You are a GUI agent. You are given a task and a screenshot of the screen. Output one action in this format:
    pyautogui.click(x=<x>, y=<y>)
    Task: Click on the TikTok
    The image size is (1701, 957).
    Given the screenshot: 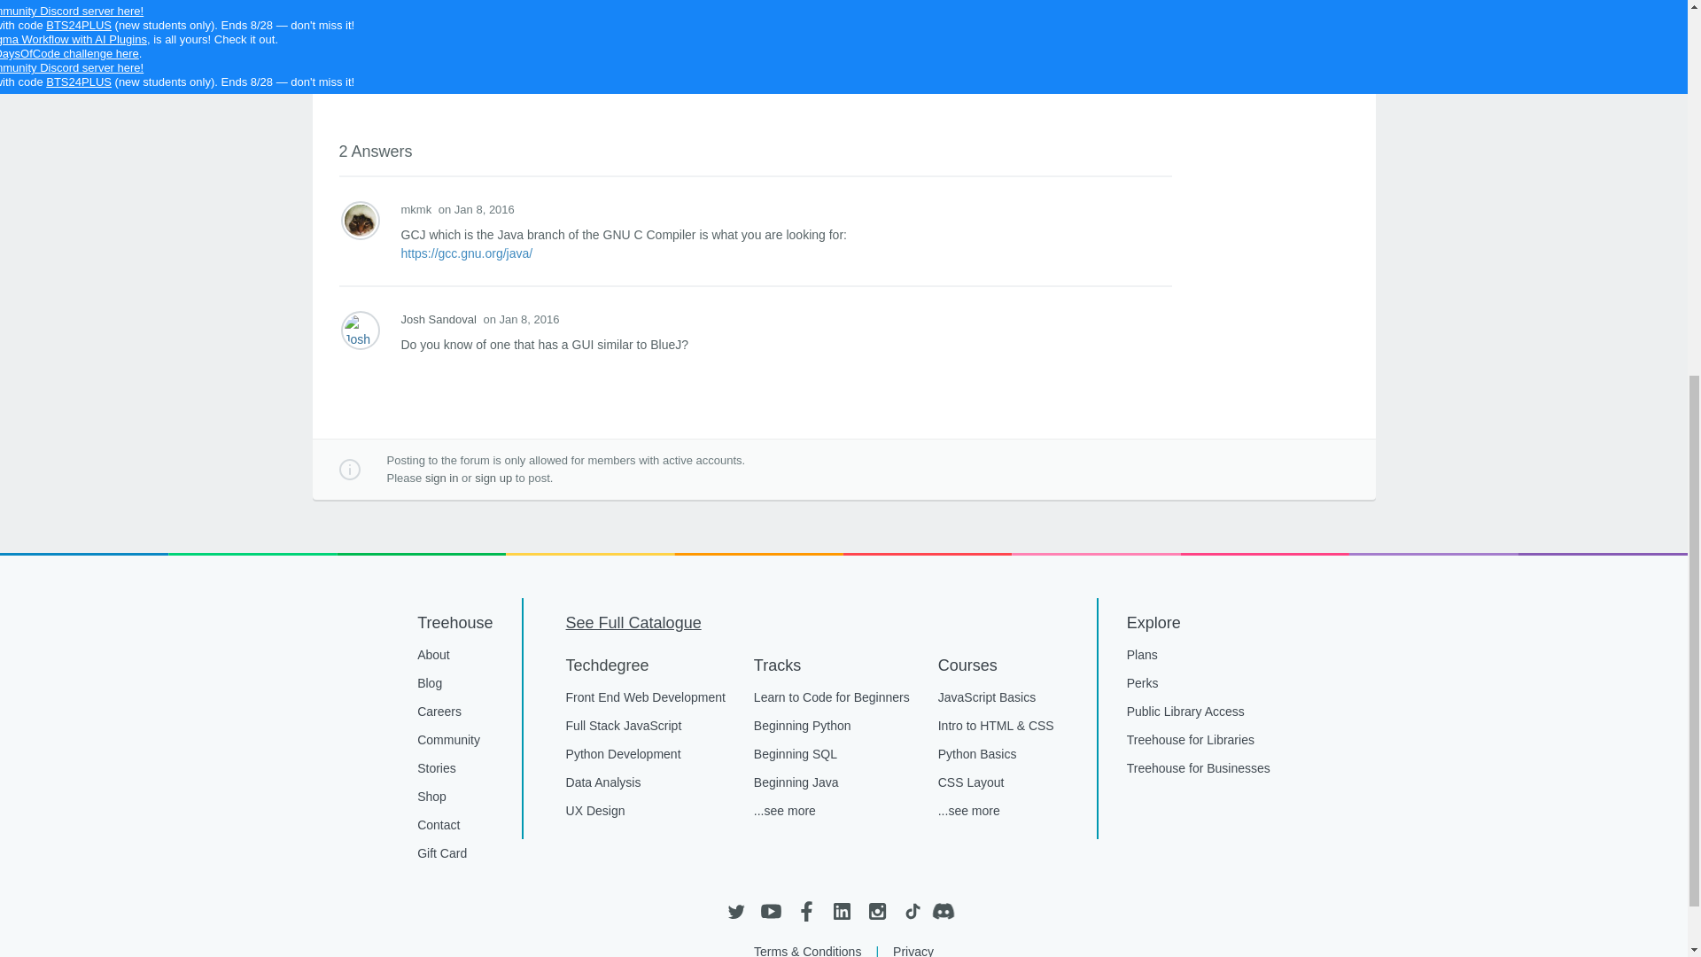 What is the action you would take?
    pyautogui.click(x=911, y=911)
    